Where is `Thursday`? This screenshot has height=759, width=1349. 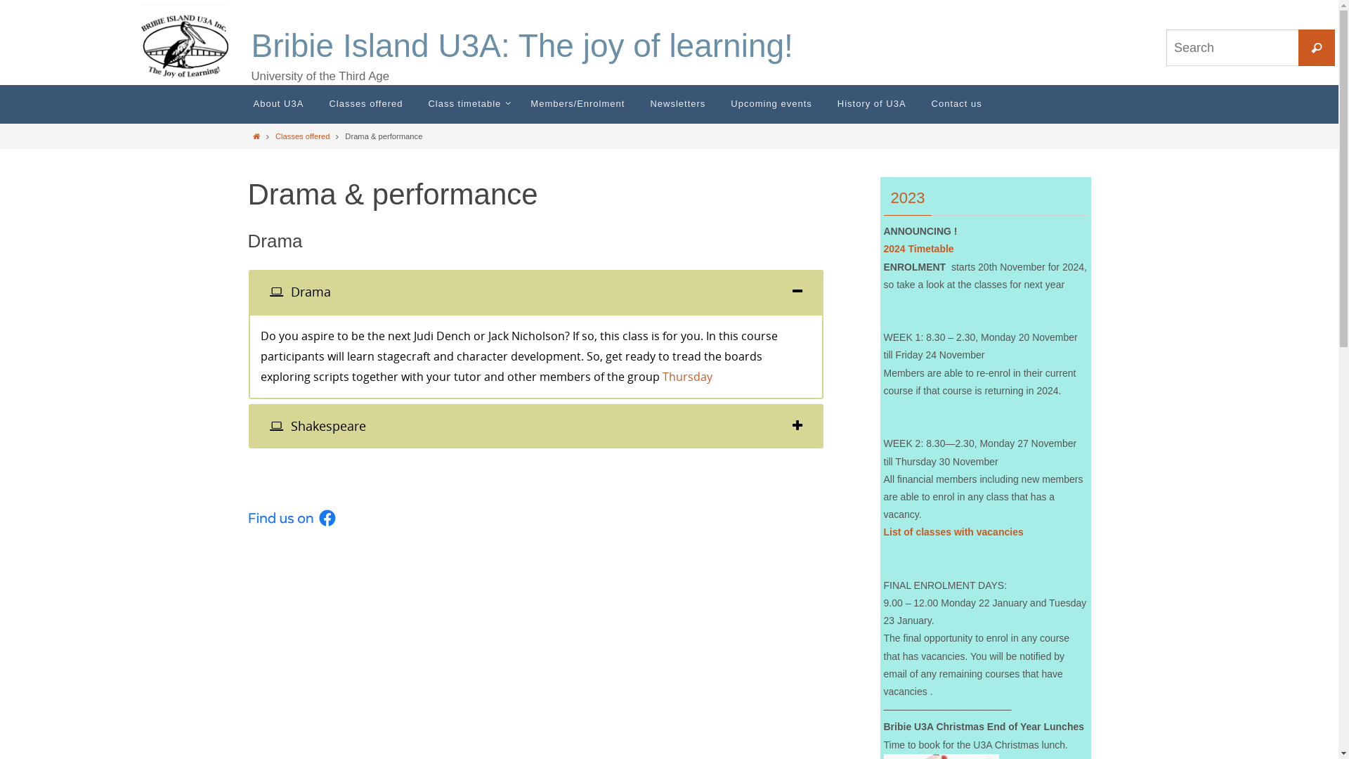
Thursday is located at coordinates (687, 377).